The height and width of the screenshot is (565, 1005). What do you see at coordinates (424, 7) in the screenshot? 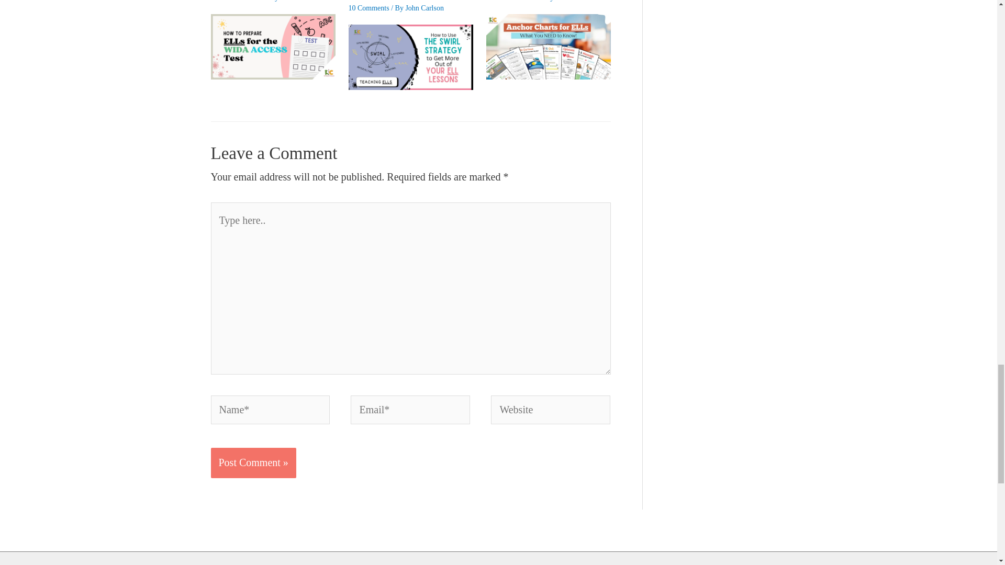
I see `View all posts by John Carlson` at bounding box center [424, 7].